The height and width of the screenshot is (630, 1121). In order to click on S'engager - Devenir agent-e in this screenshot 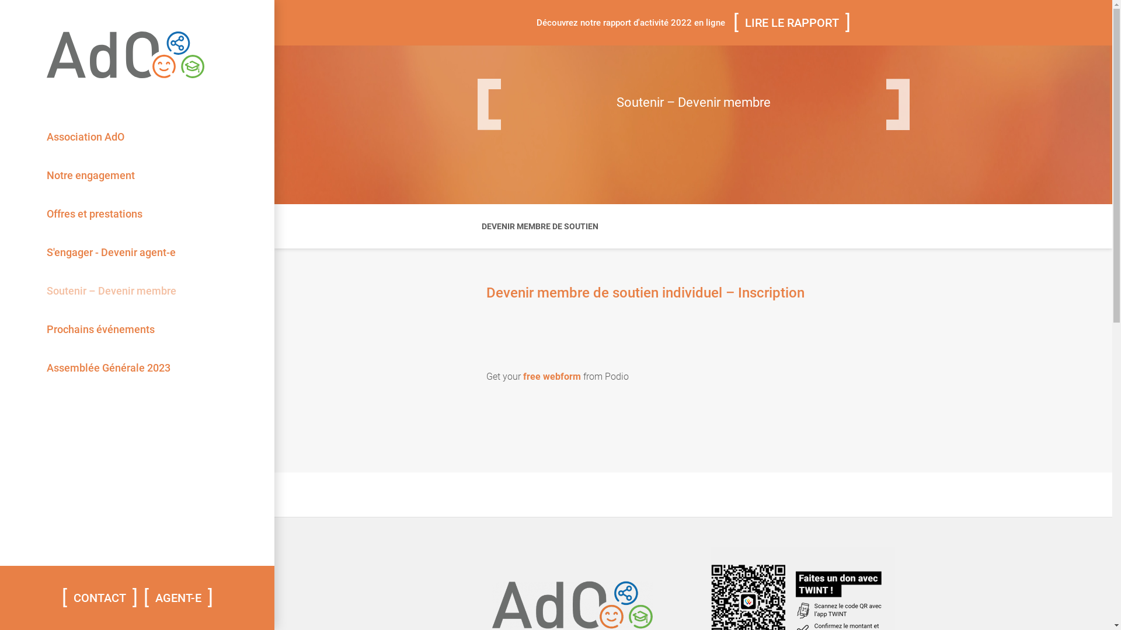, I will do `click(111, 253)`.